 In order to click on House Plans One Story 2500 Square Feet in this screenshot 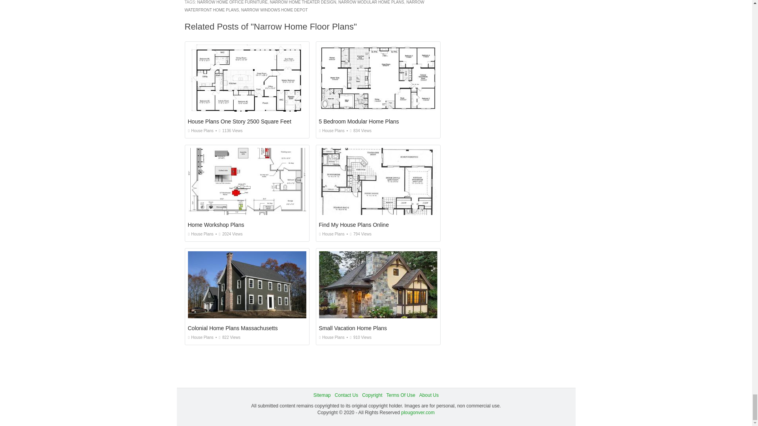, I will do `click(239, 121)`.